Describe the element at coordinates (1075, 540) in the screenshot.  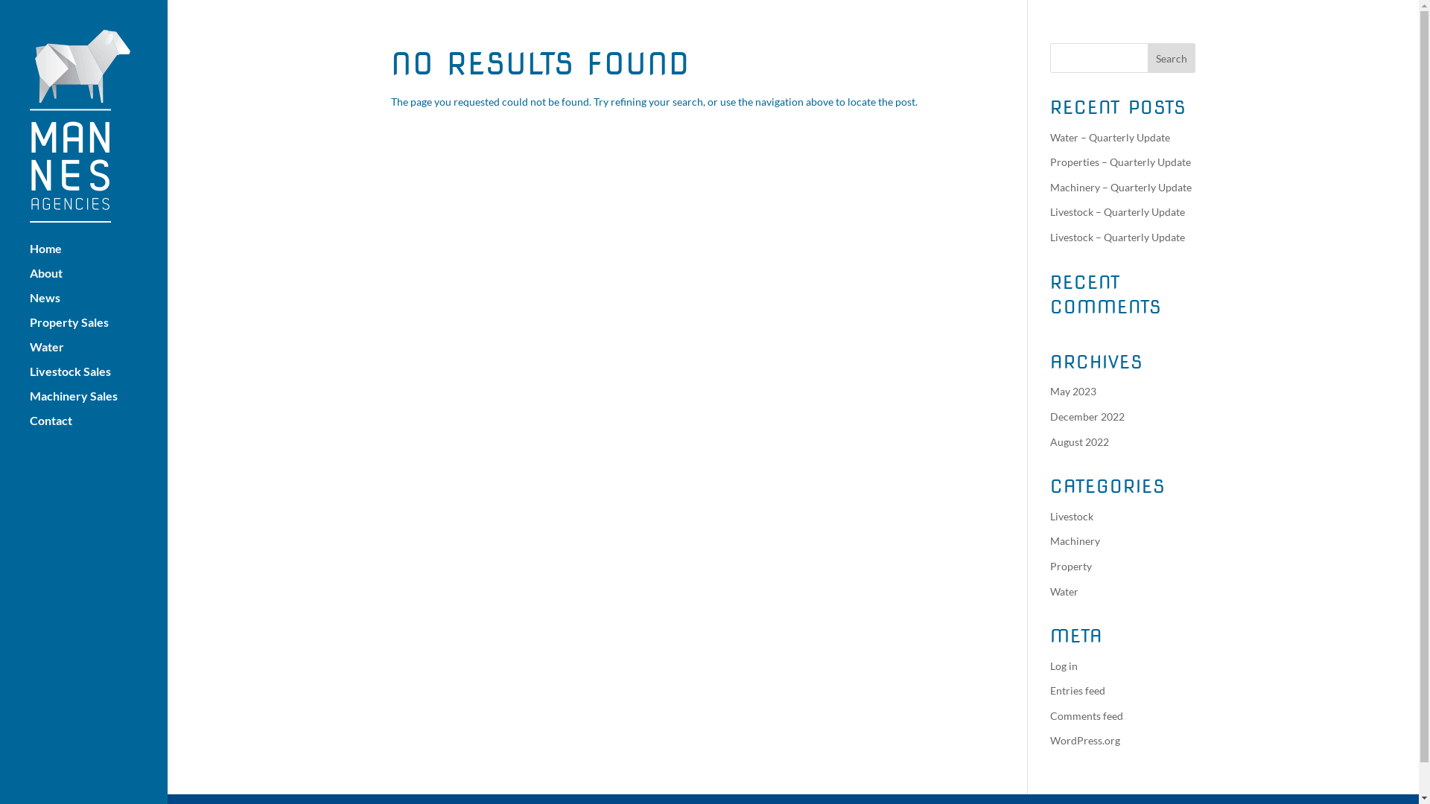
I see `Machinery` at that location.